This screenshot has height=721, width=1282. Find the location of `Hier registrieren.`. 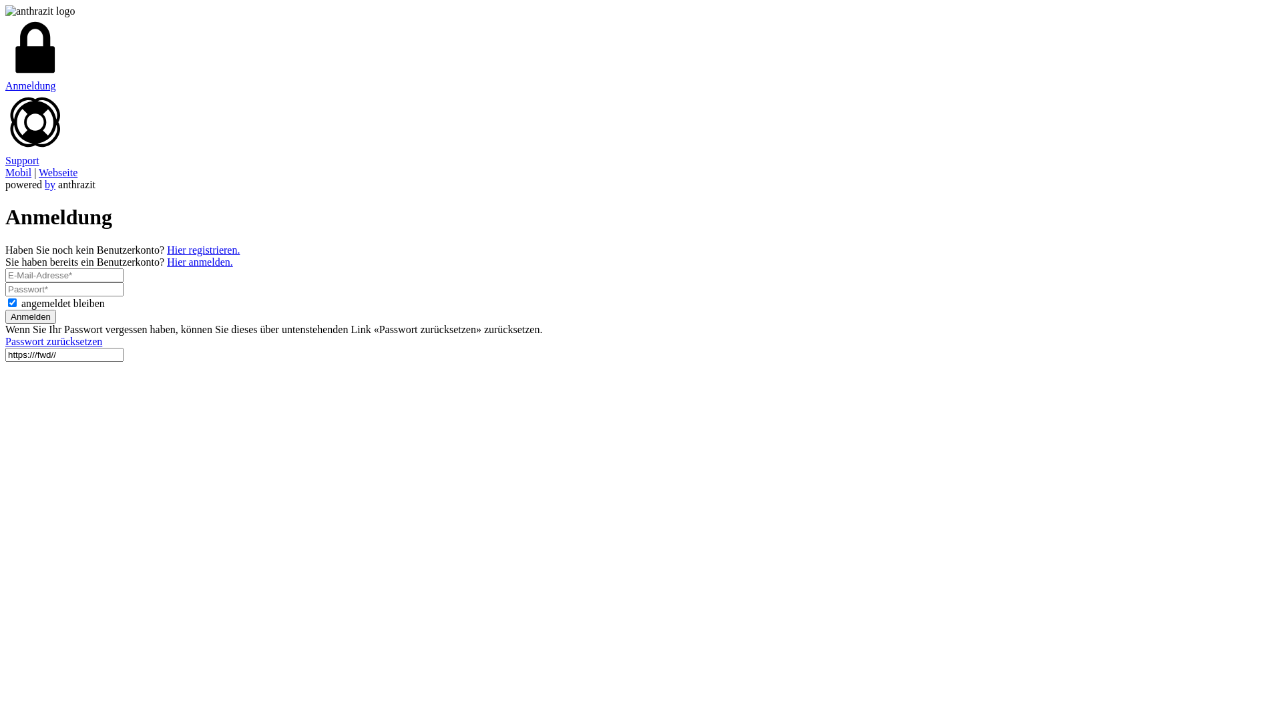

Hier registrieren. is located at coordinates (203, 250).